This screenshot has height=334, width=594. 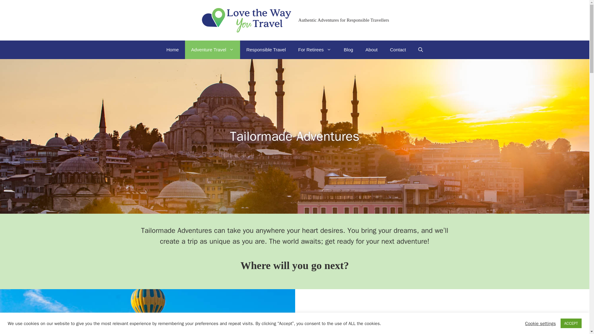 What do you see at coordinates (398, 49) in the screenshot?
I see `Contact` at bounding box center [398, 49].